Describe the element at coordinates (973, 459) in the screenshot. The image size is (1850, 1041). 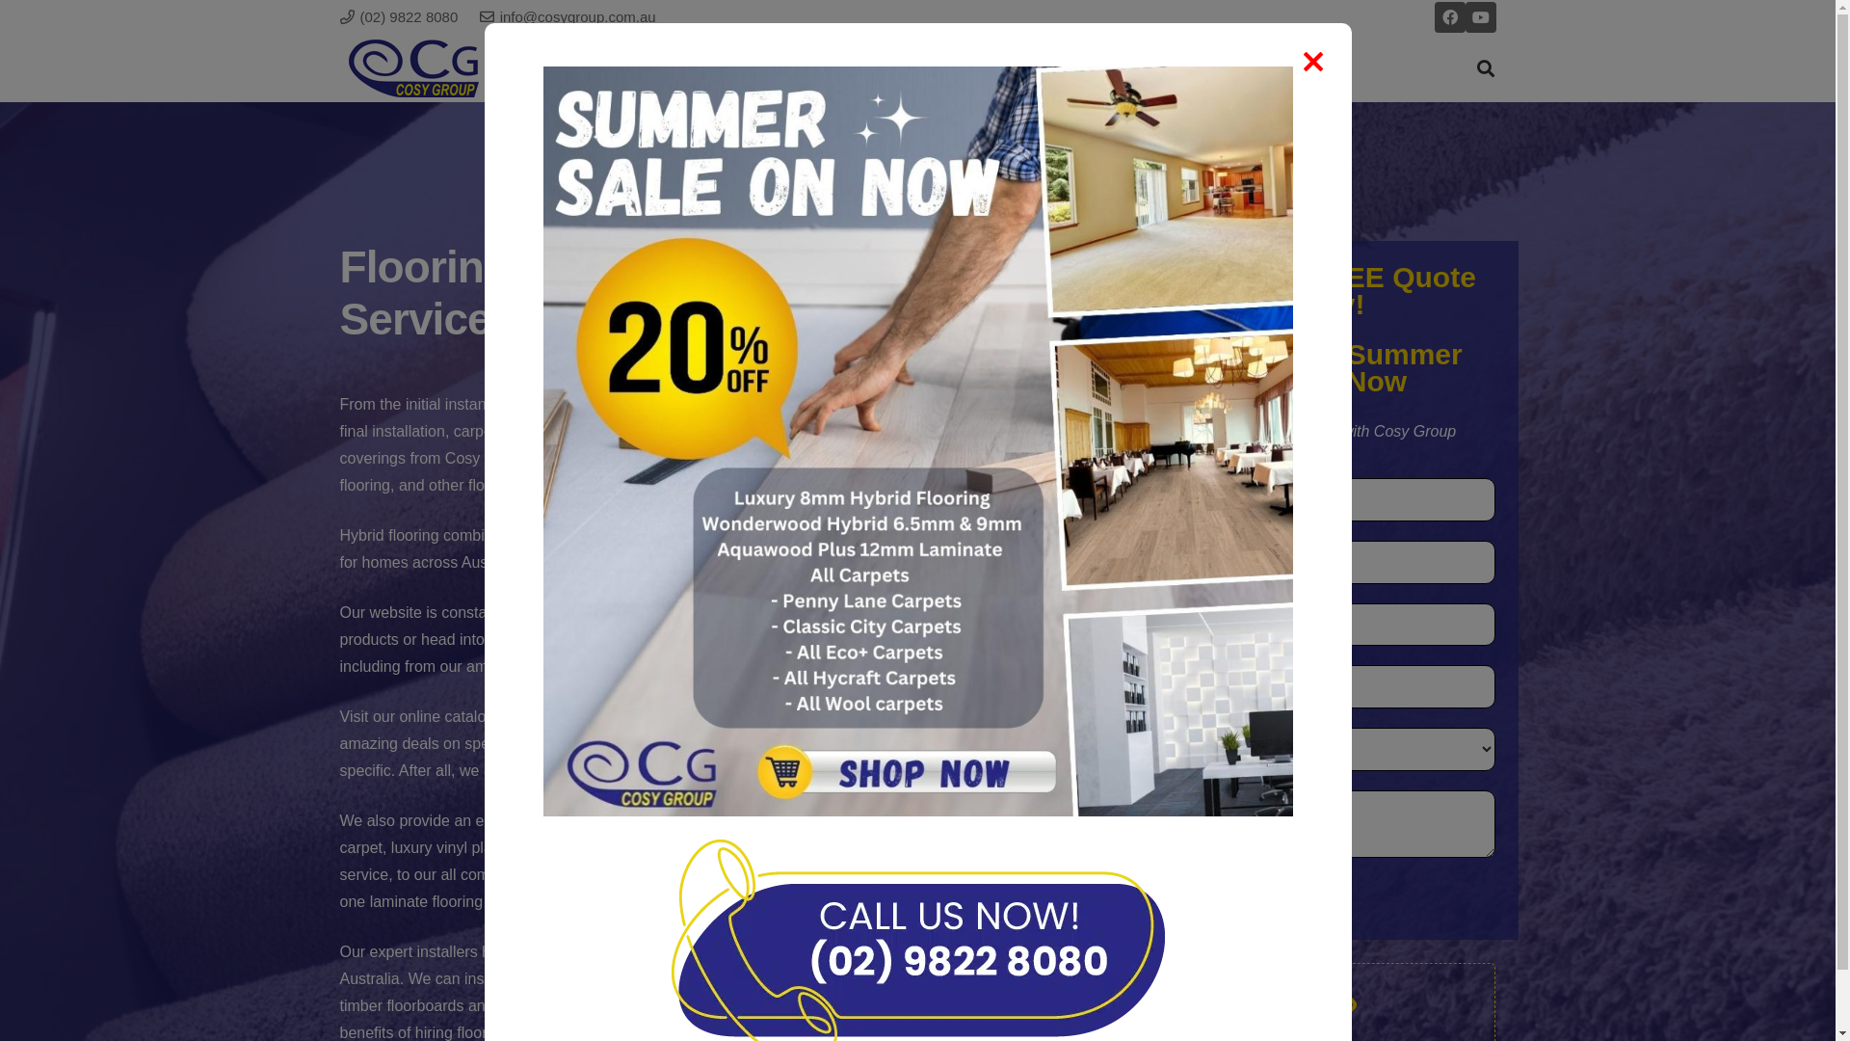
I see `hybrid flooring` at that location.